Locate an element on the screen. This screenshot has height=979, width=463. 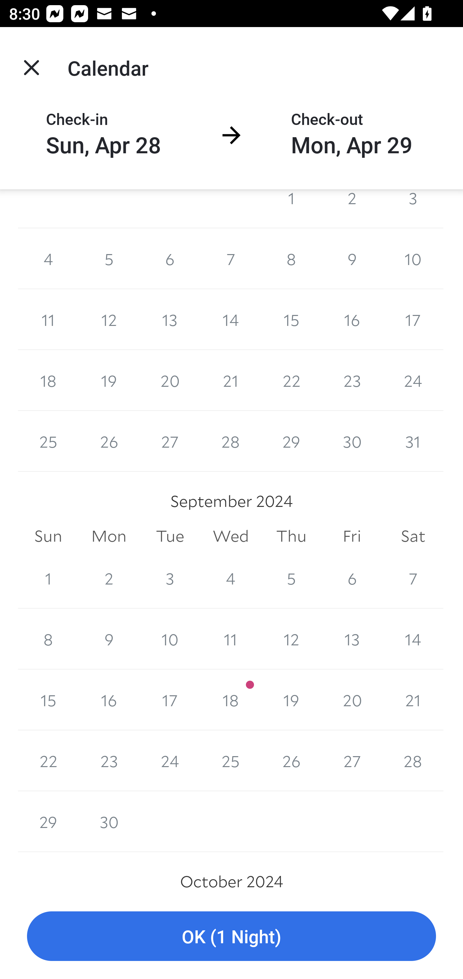
24 24 September 2024 is located at coordinates (170, 761).